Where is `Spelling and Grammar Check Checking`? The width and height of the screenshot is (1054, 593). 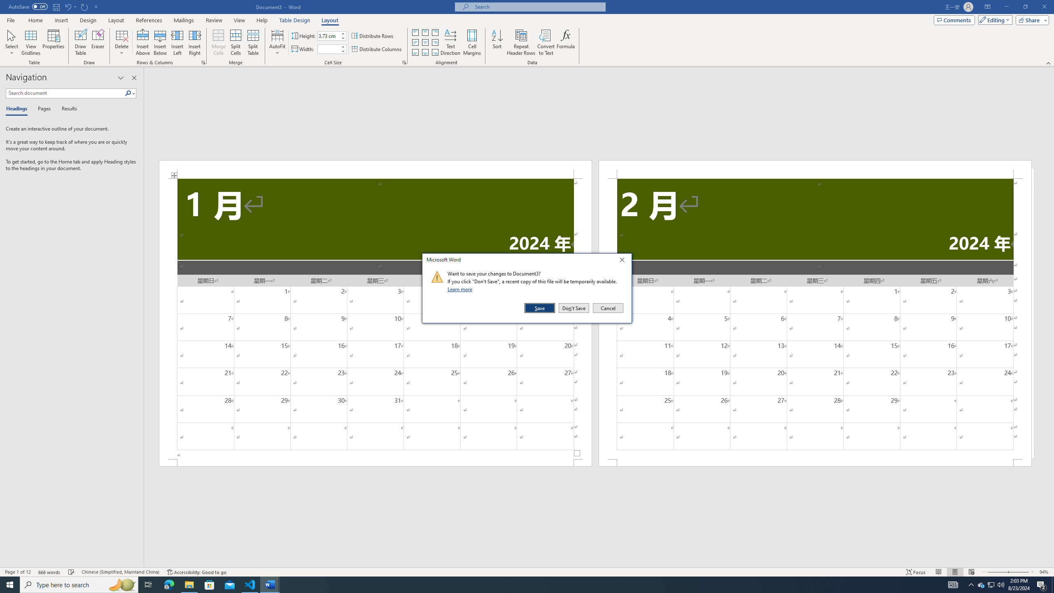 Spelling and Grammar Check Checking is located at coordinates (72, 572).